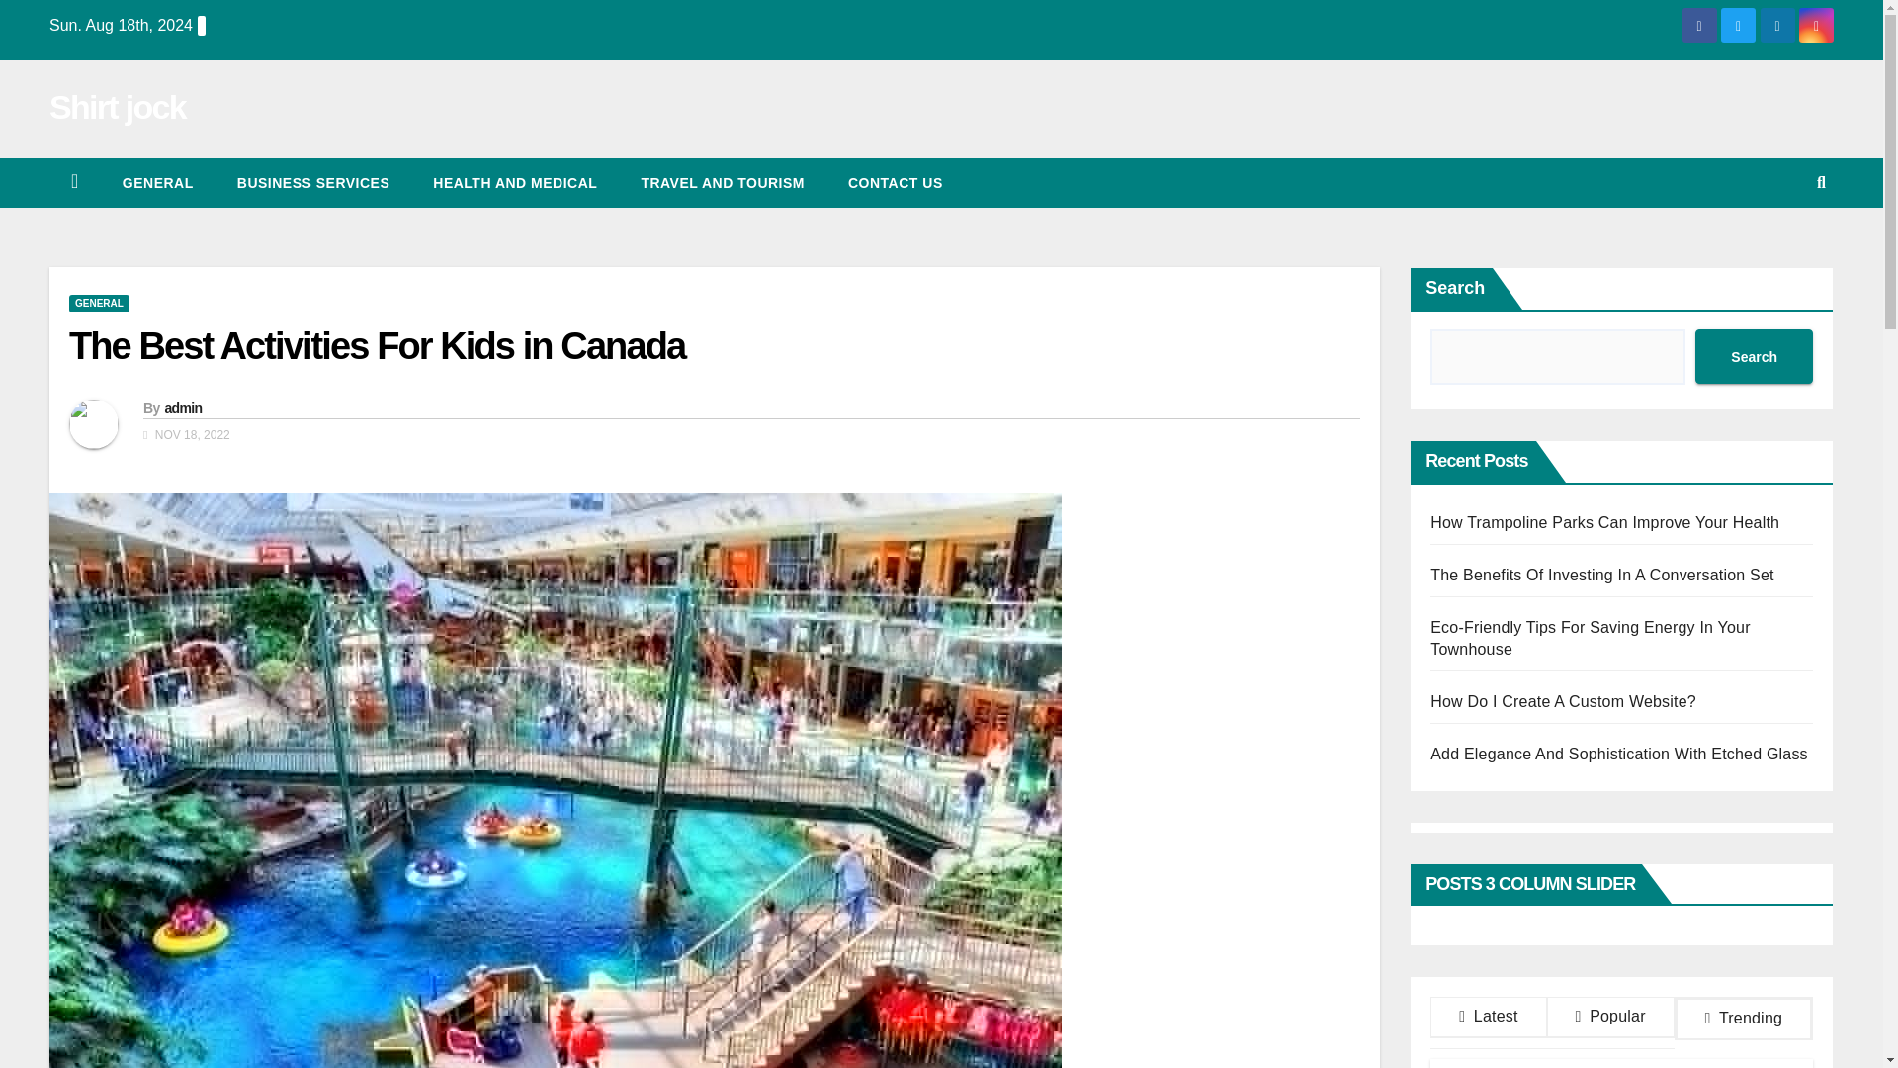 This screenshot has height=1068, width=1898. What do you see at coordinates (158, 182) in the screenshot?
I see `GENERAL` at bounding box center [158, 182].